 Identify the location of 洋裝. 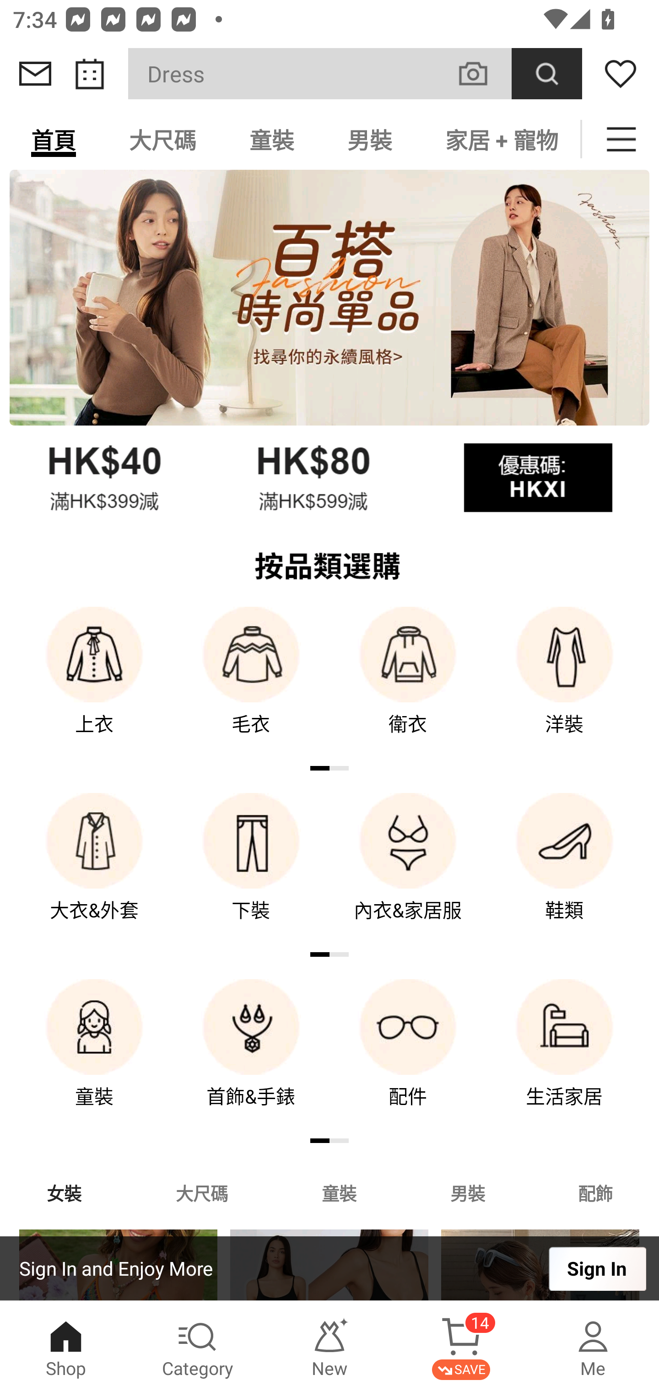
(565, 683).